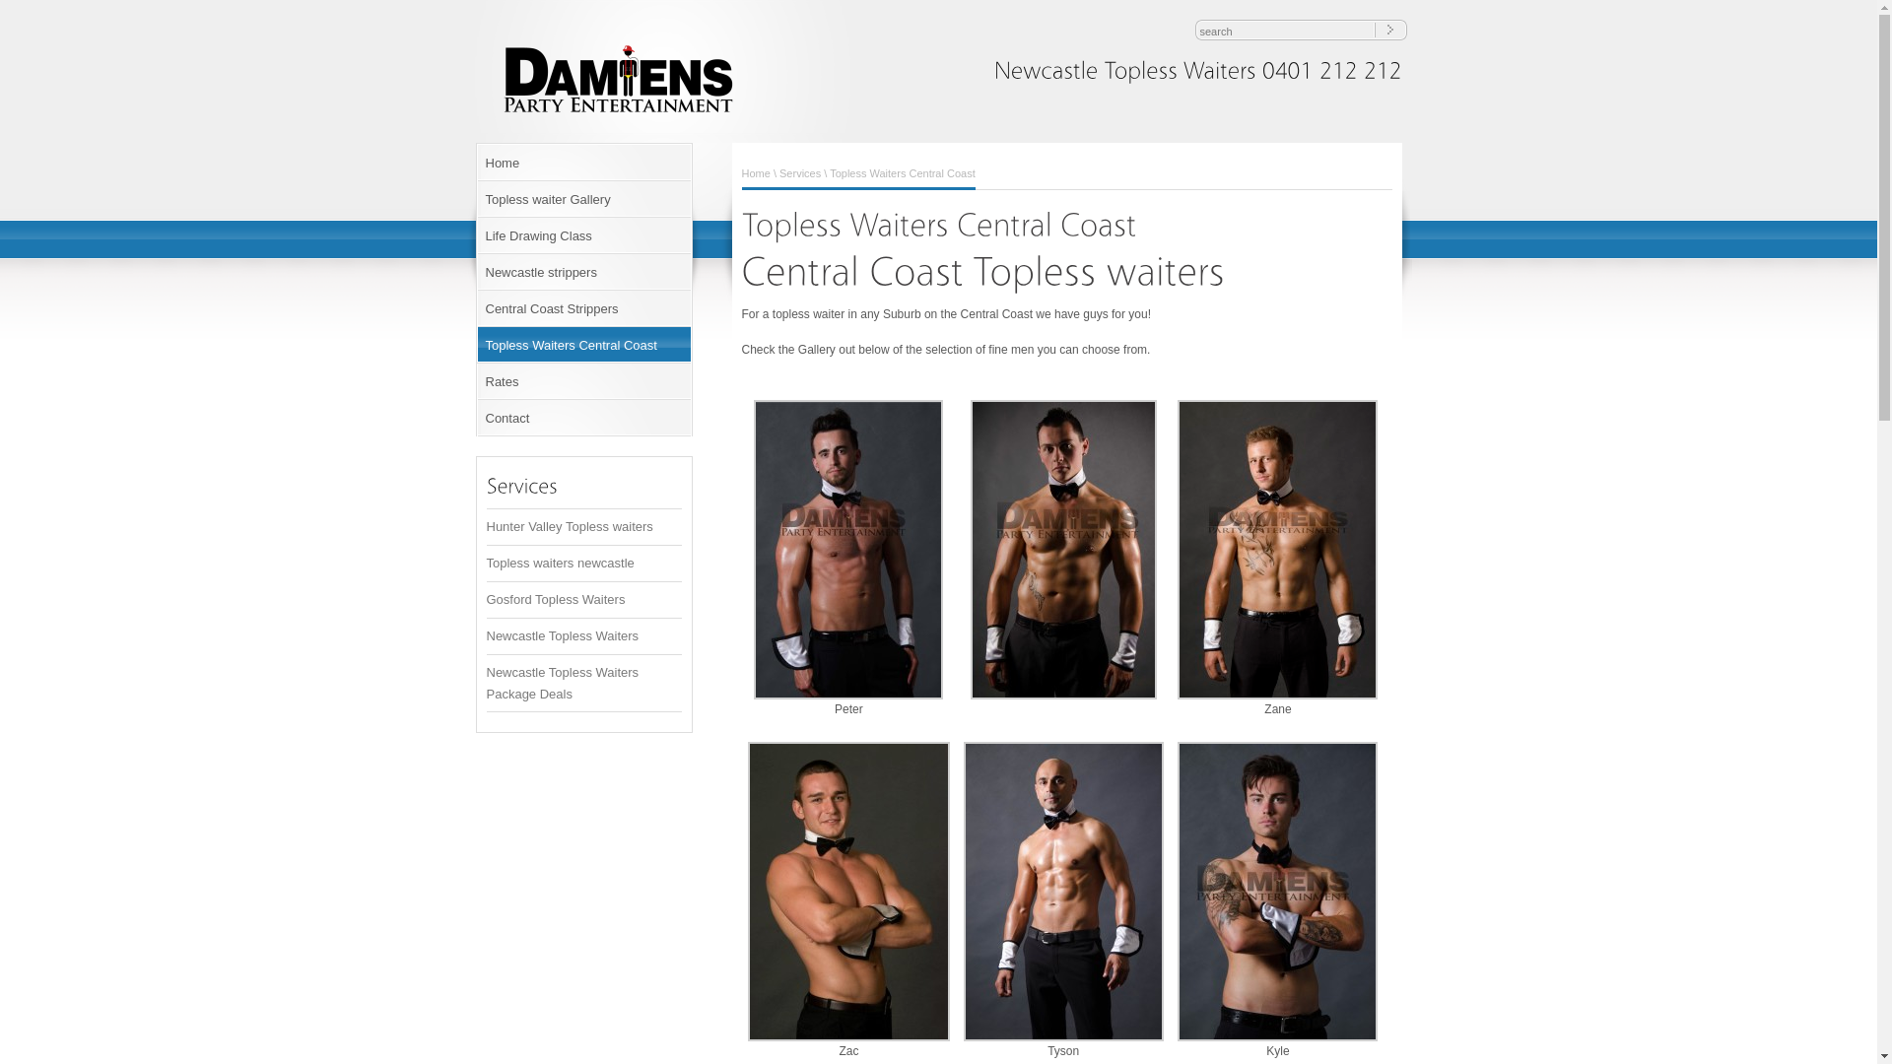  What do you see at coordinates (583, 382) in the screenshot?
I see `Rates` at bounding box center [583, 382].